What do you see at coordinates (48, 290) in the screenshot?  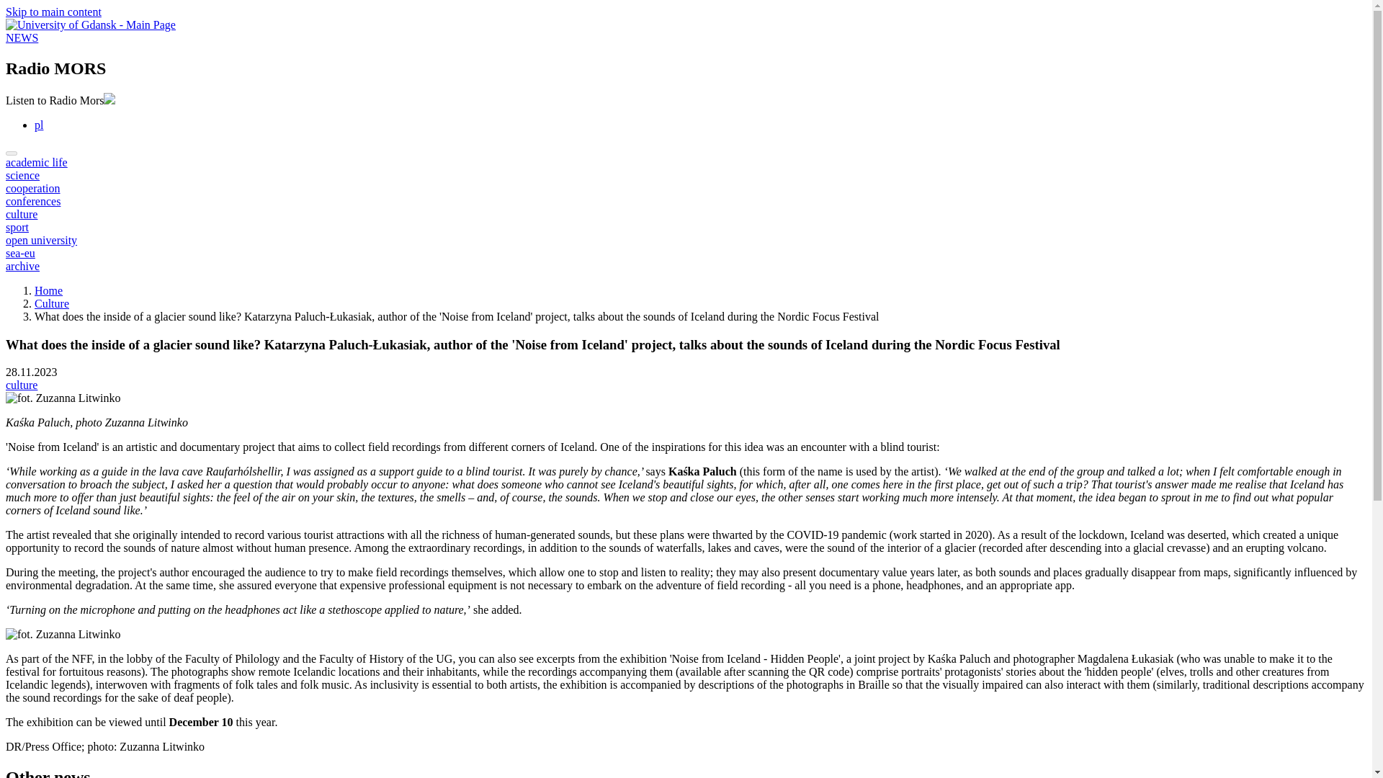 I see `Home` at bounding box center [48, 290].